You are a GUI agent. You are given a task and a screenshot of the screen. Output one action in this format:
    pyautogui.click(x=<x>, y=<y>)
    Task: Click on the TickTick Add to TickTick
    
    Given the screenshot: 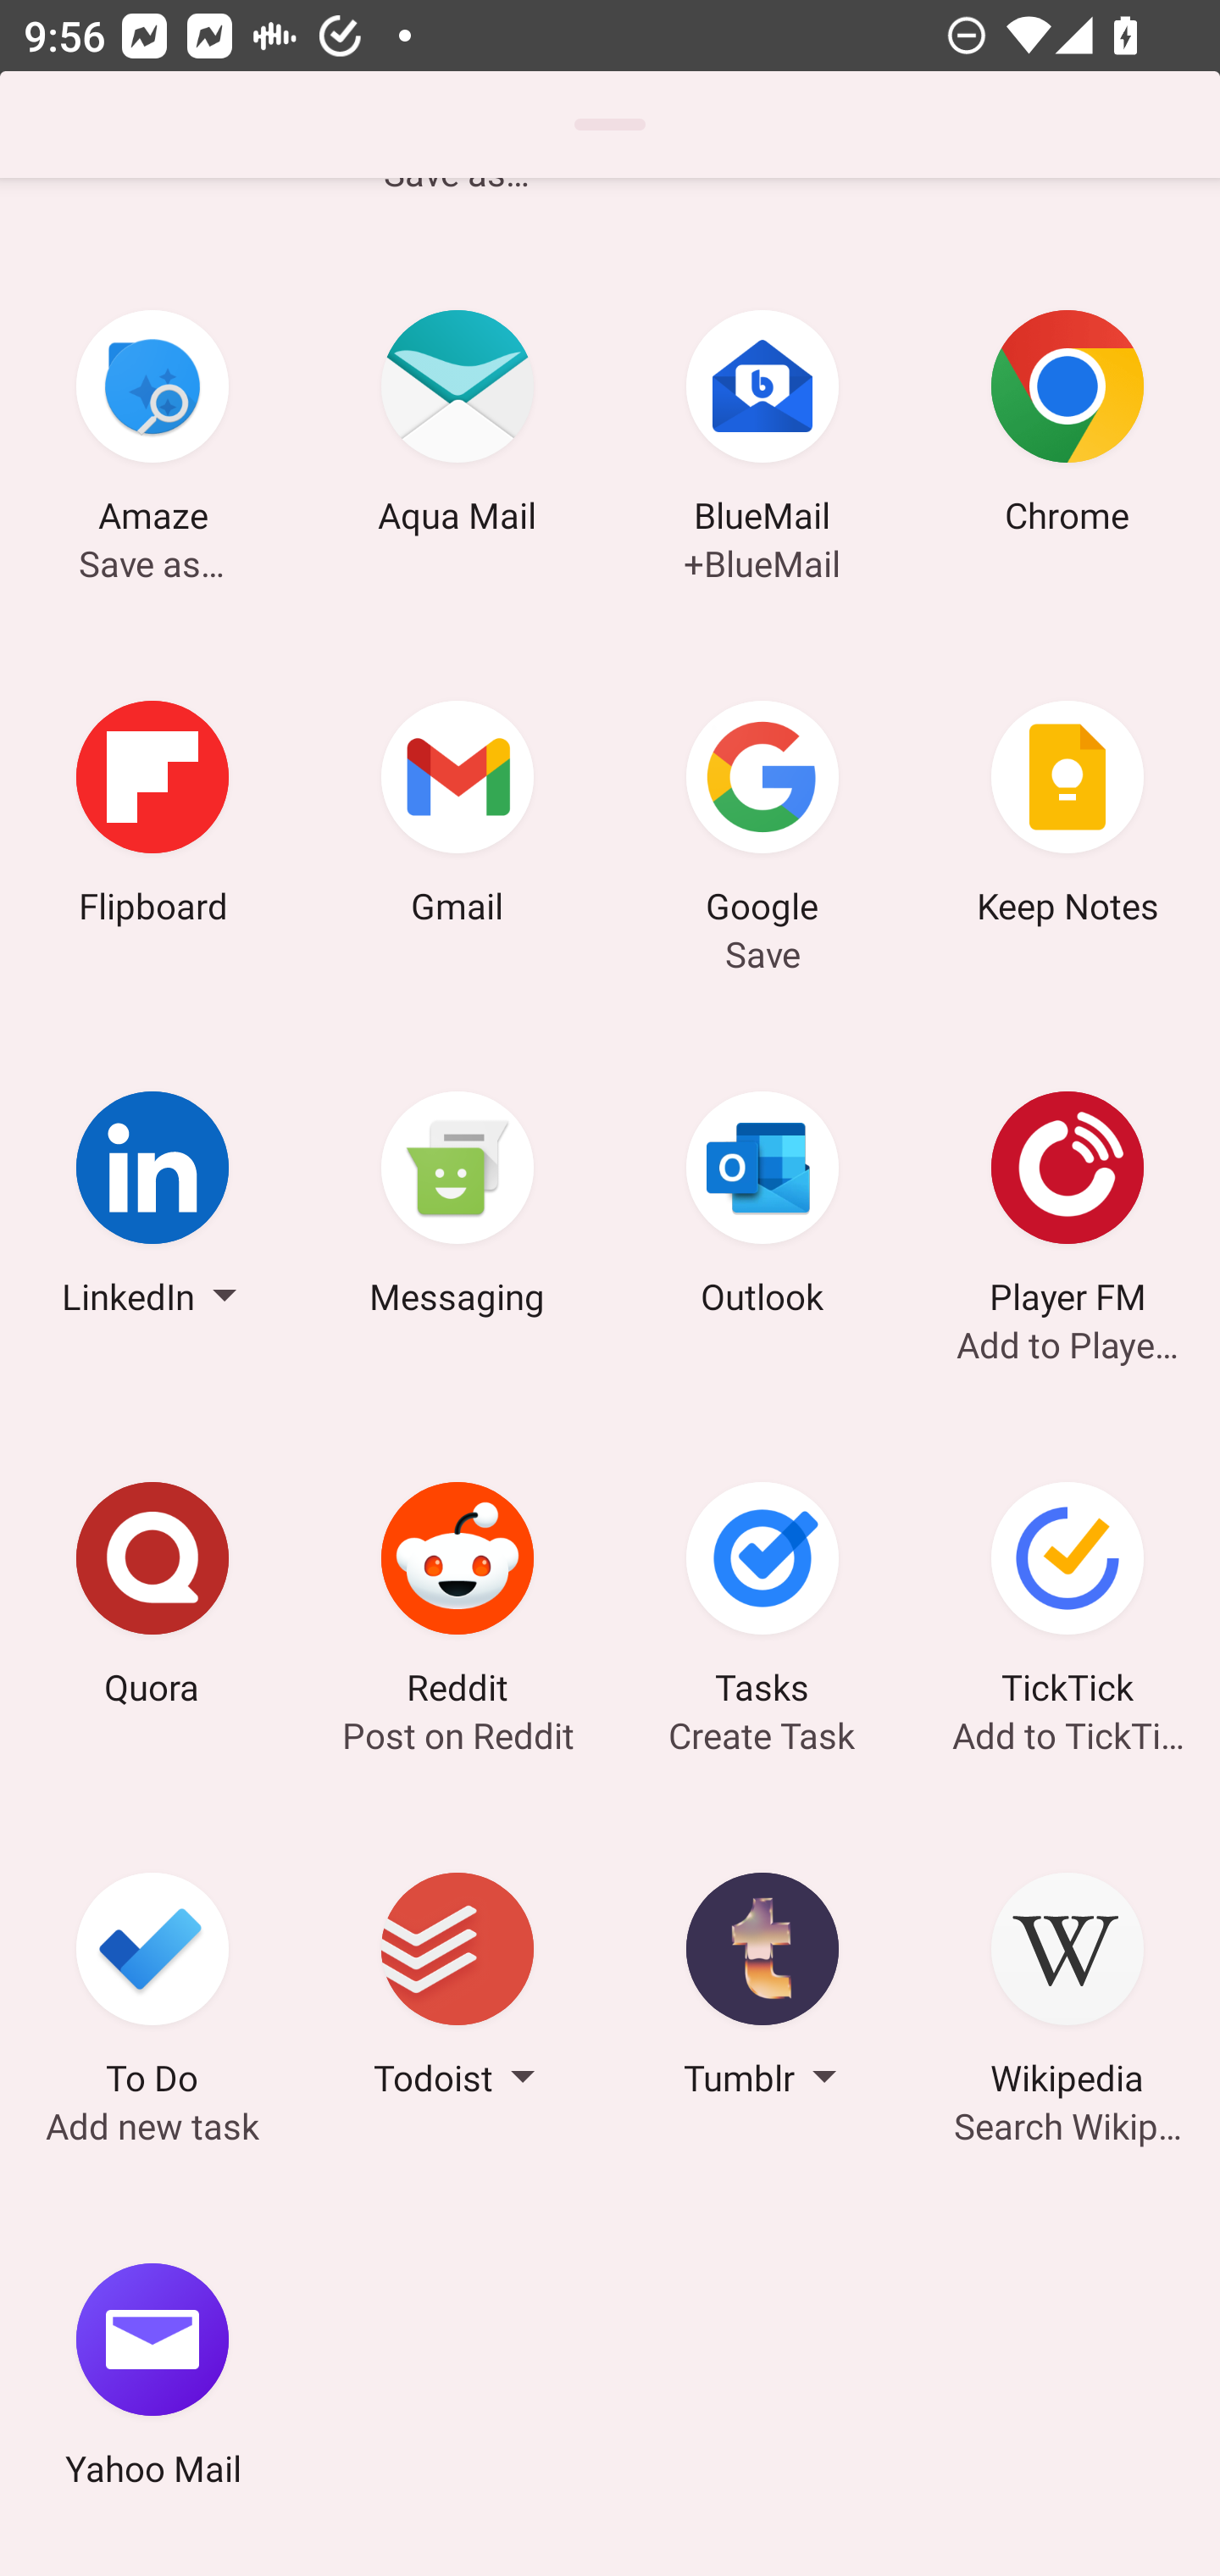 What is the action you would take?
    pyautogui.click(x=1067, y=1599)
    